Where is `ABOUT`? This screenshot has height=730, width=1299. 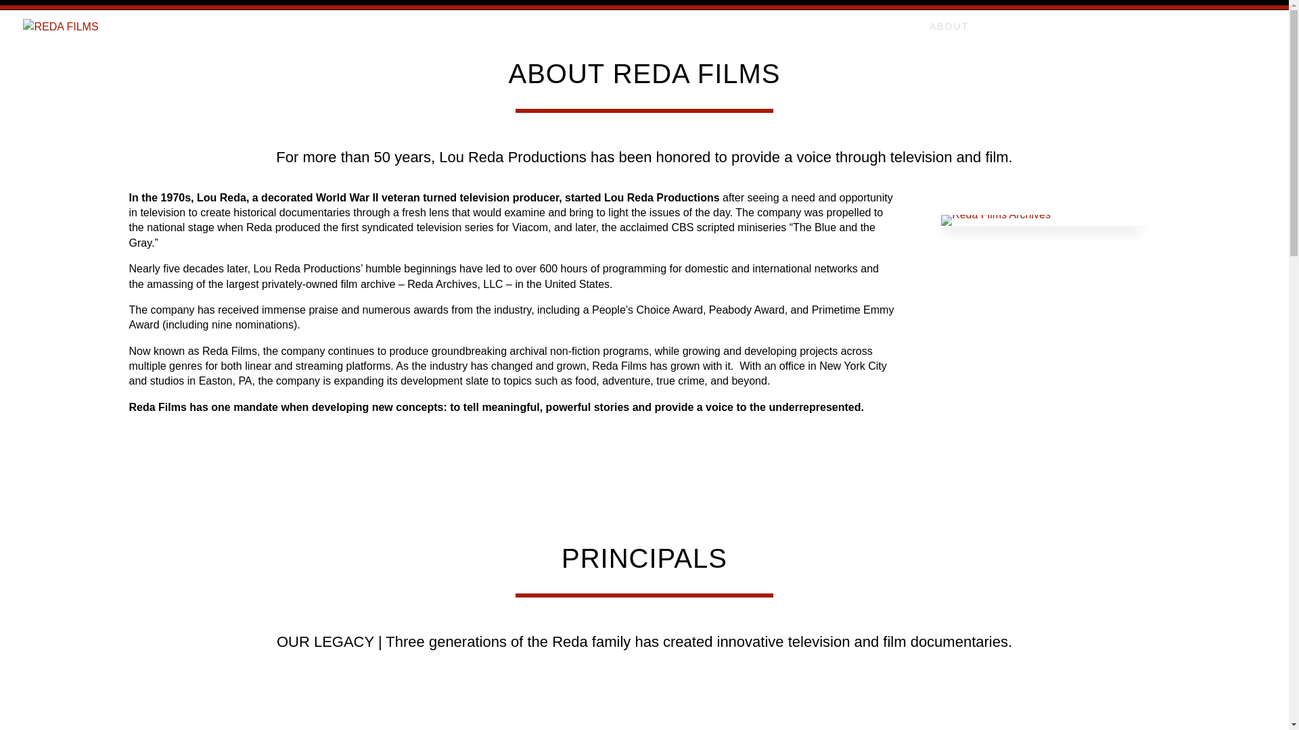 ABOUT is located at coordinates (949, 36).